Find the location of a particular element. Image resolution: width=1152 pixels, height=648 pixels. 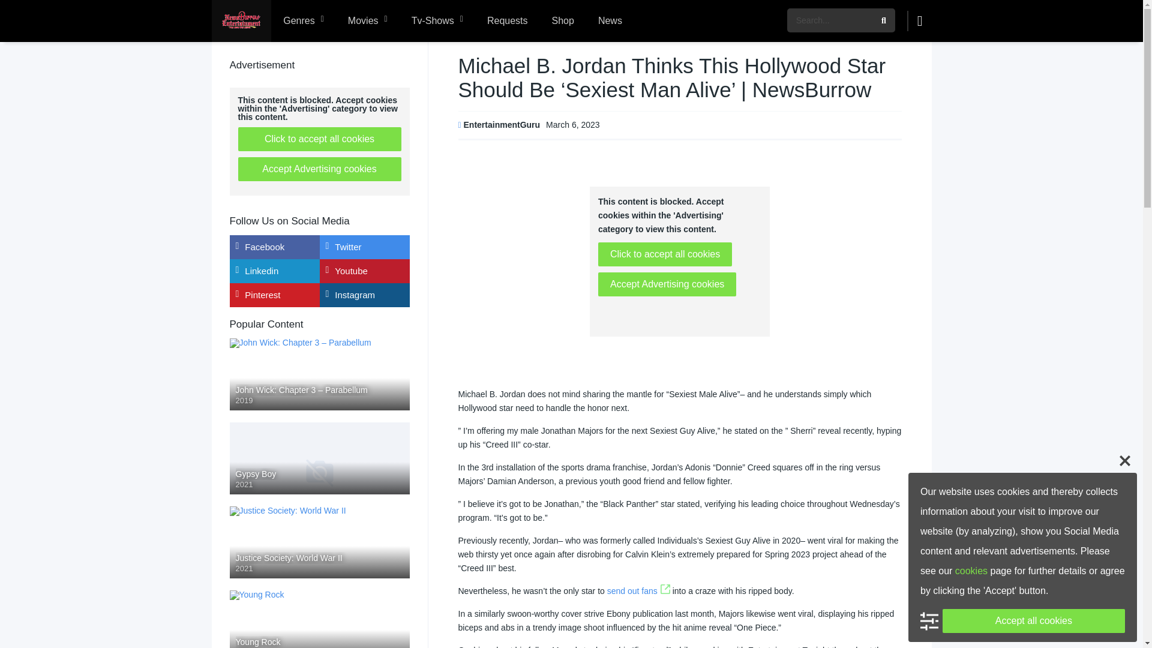

Tv-Shows is located at coordinates (437, 21).